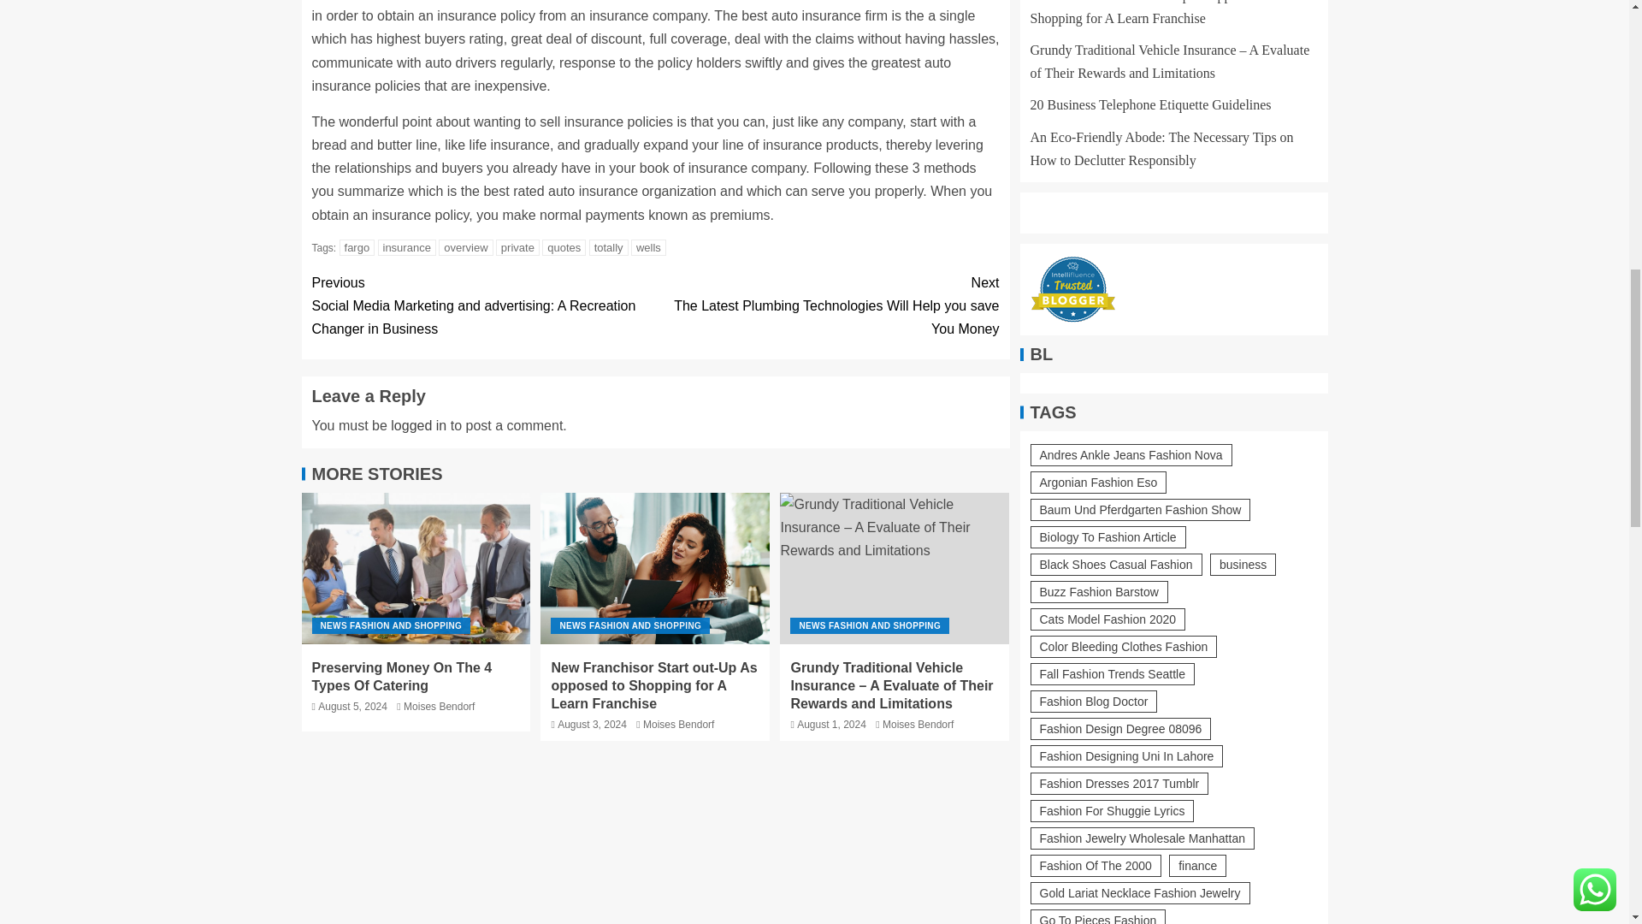 The image size is (1642, 924). Describe the element at coordinates (416, 568) in the screenshot. I see `Preserving Money On The 4 Types Of Catering` at that location.